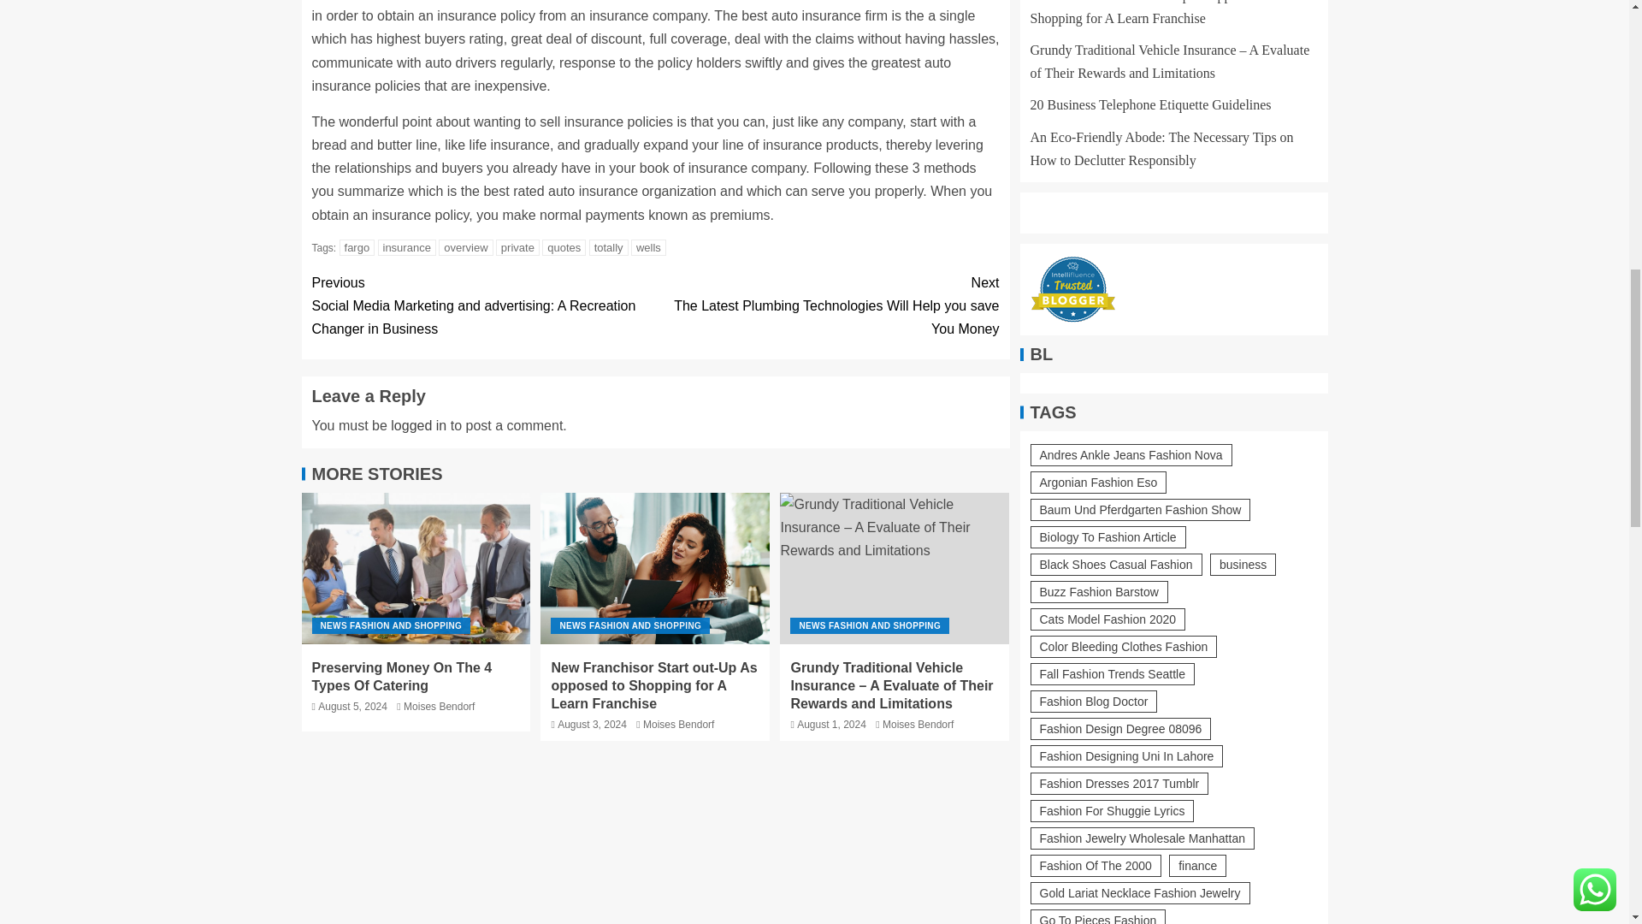 The image size is (1642, 924). Describe the element at coordinates (416, 568) in the screenshot. I see `Preserving Money On The 4 Types Of Catering` at that location.